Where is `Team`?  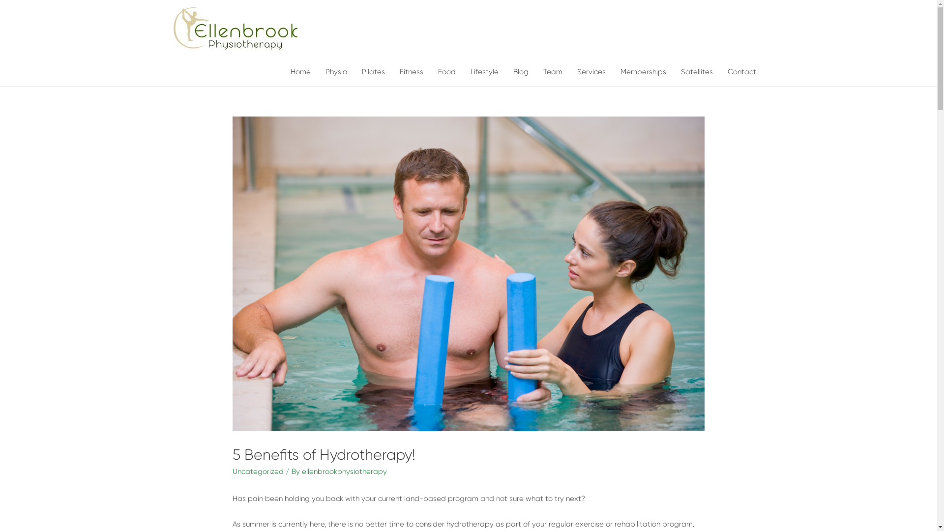
Team is located at coordinates (553, 72).